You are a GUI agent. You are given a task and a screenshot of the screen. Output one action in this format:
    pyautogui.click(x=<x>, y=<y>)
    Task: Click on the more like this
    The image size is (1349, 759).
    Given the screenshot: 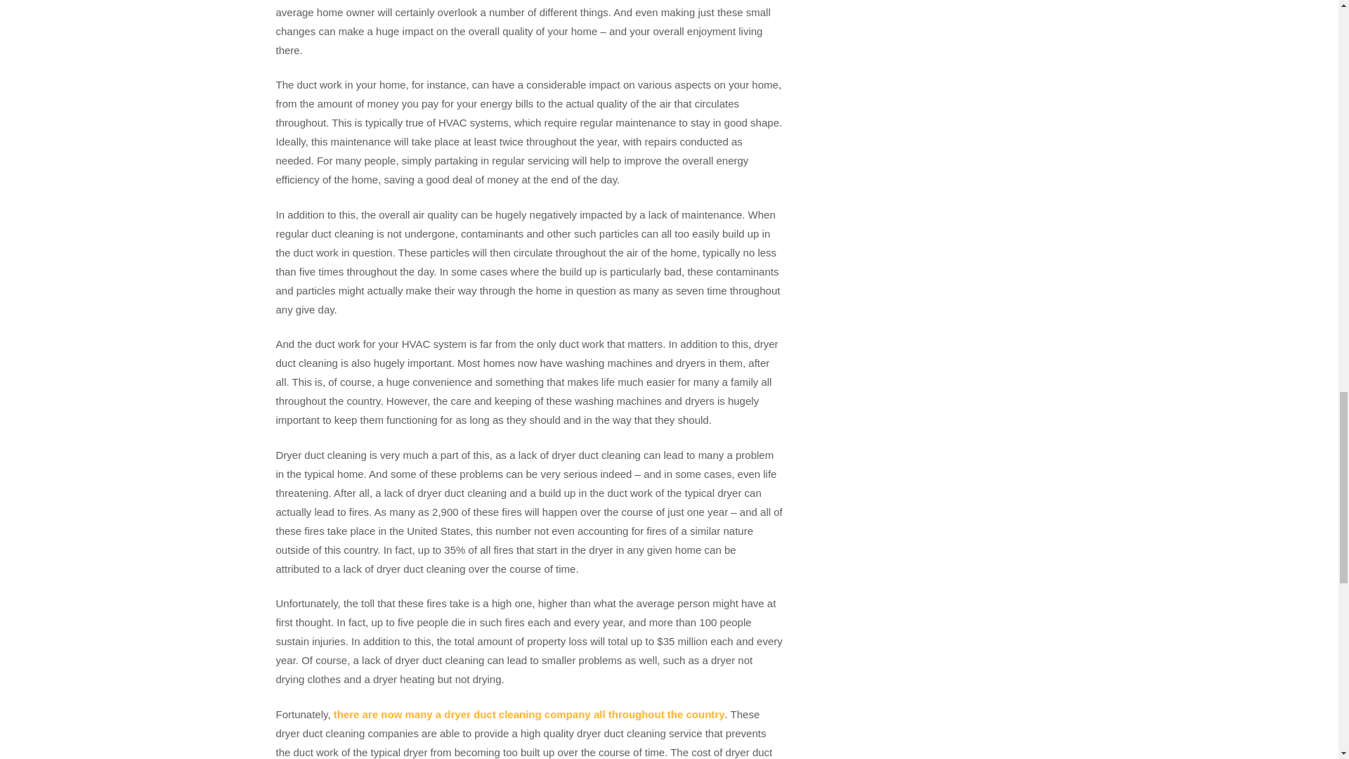 What is the action you would take?
    pyautogui.click(x=529, y=714)
    